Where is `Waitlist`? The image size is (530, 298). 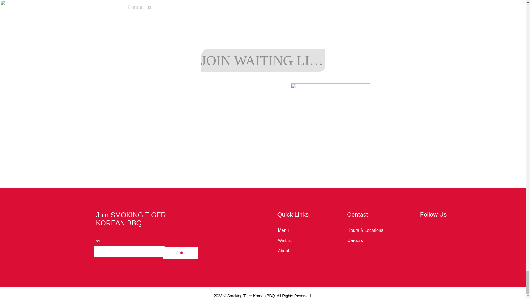
Waitlist is located at coordinates (285, 240).